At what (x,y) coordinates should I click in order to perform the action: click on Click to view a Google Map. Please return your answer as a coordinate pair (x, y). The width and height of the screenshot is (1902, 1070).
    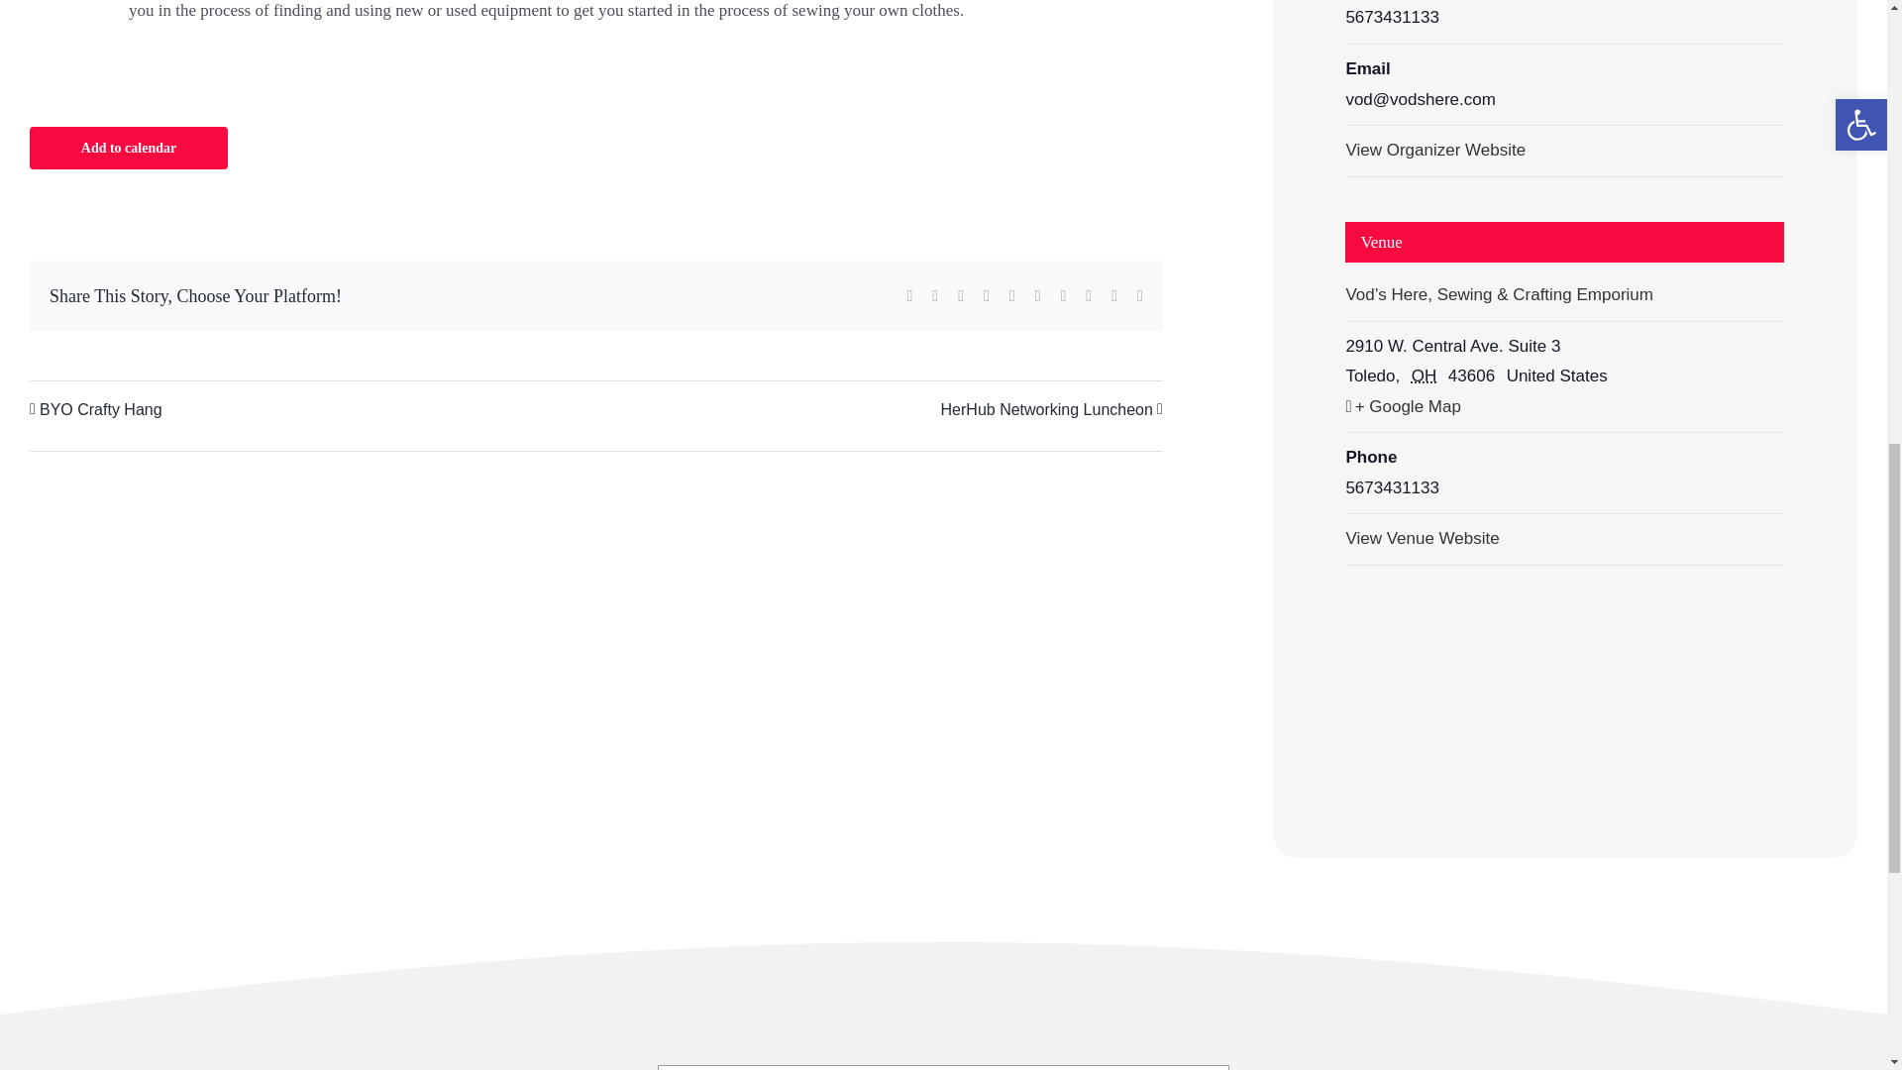
    Looking at the image, I should click on (1563, 407).